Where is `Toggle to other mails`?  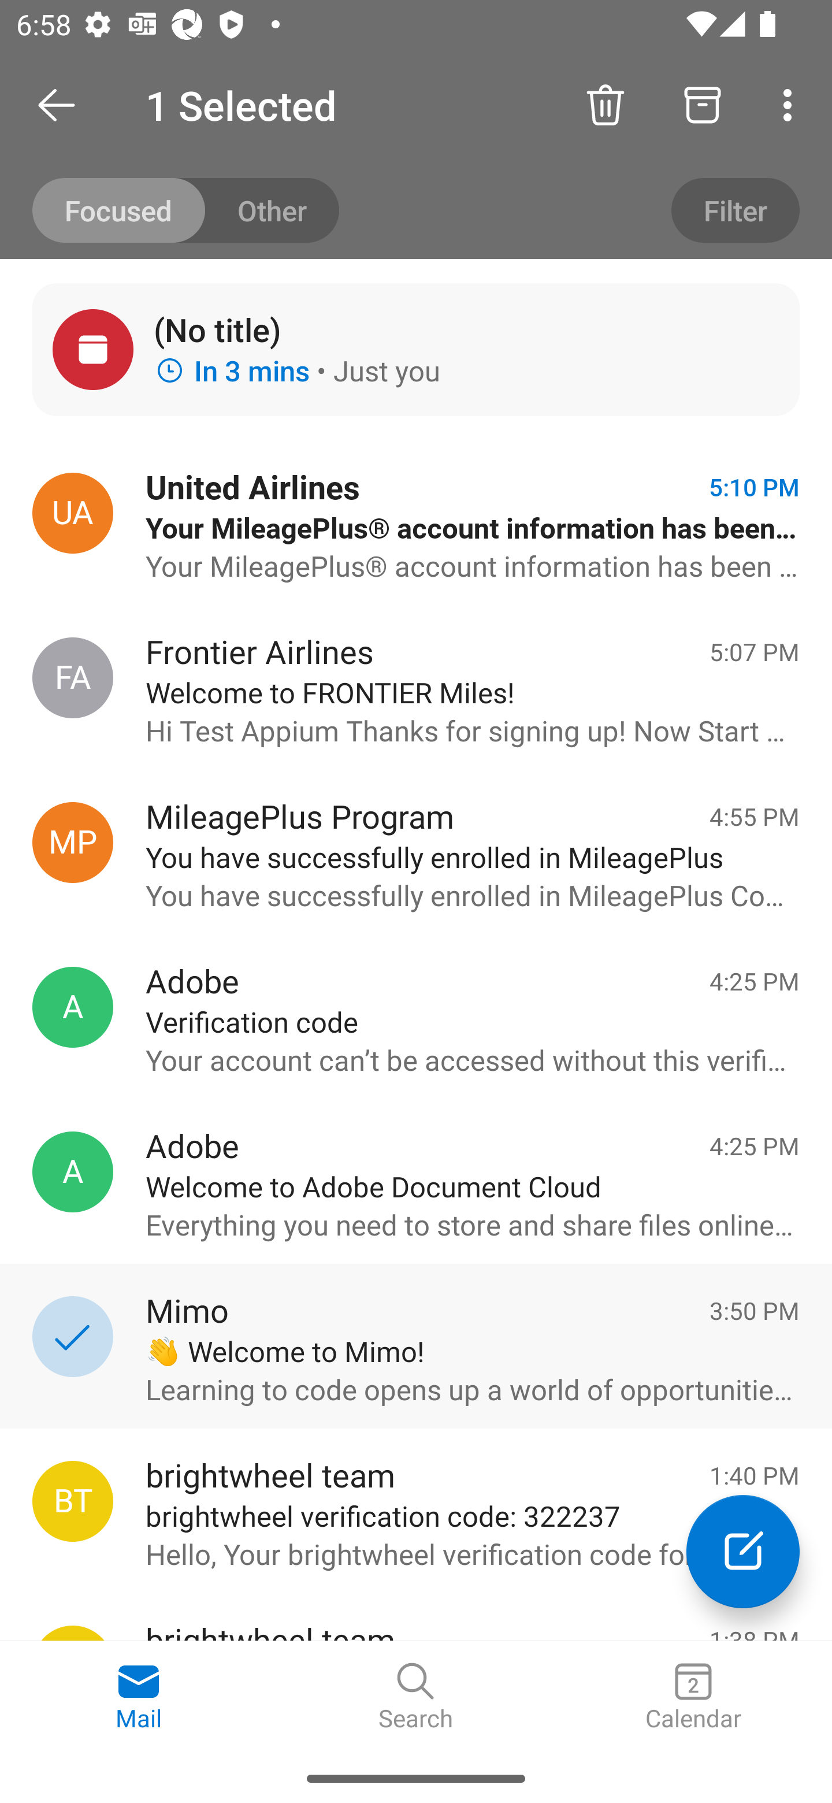
Toggle to other mails is located at coordinates (186, 210).